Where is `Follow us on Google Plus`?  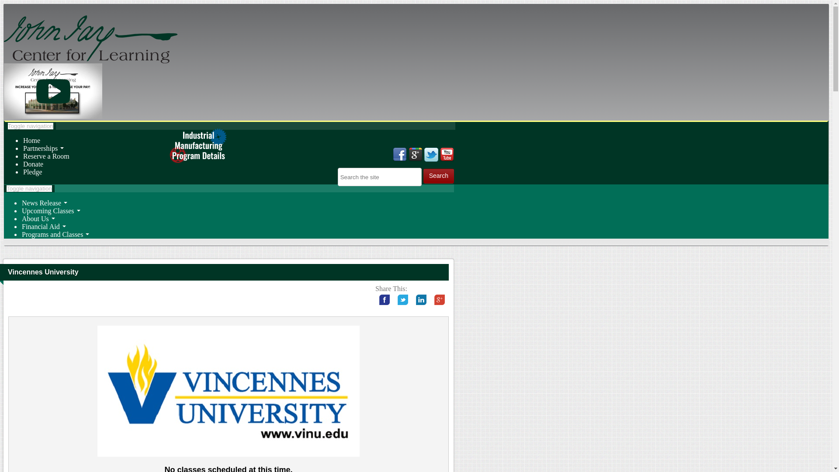 Follow us on Google Plus is located at coordinates (416, 155).